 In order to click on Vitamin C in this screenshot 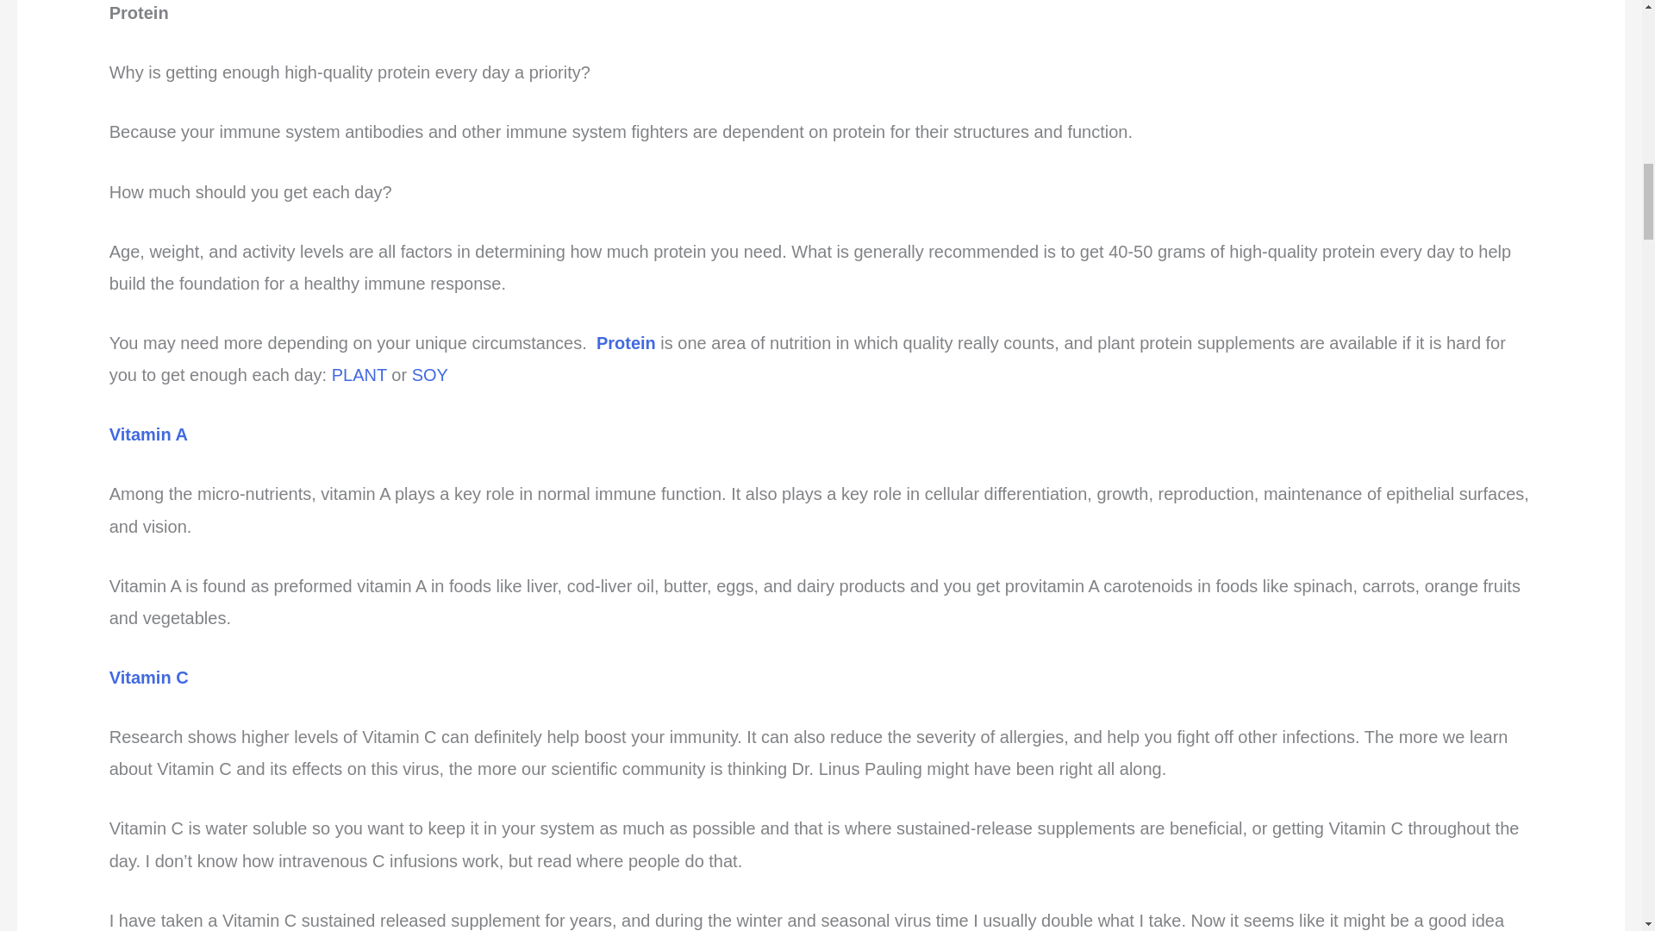, I will do `click(148, 678)`.